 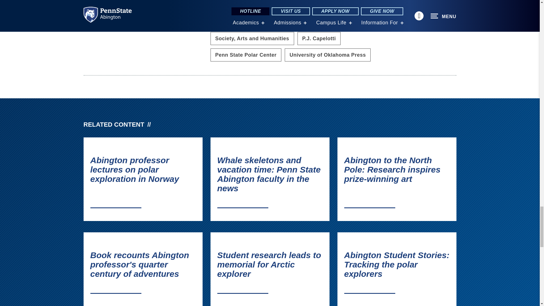 What do you see at coordinates (286, 6) in the screenshot?
I see `Content tagged with Earth and Environment` at bounding box center [286, 6].